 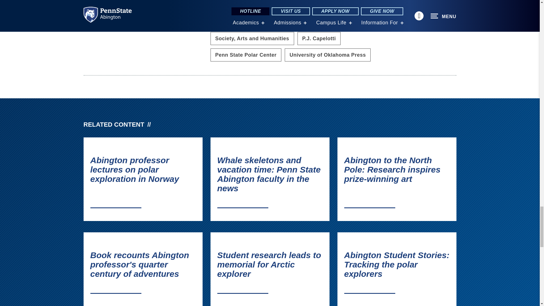 What do you see at coordinates (286, 6) in the screenshot?
I see `Content tagged with Earth and Environment` at bounding box center [286, 6].